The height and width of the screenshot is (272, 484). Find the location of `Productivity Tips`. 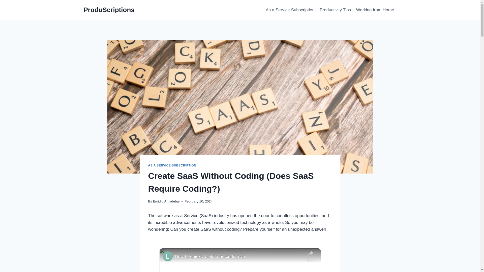

Productivity Tips is located at coordinates (335, 10).